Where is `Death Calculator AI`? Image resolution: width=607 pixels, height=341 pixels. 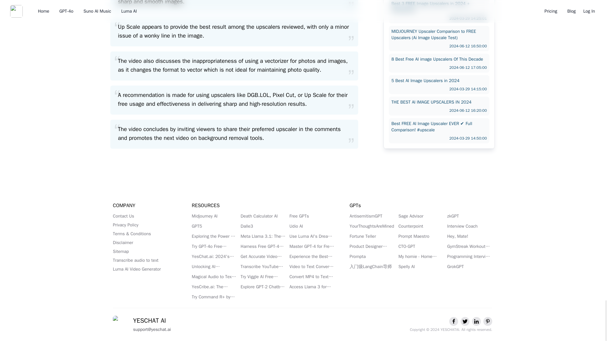
Death Calculator AI is located at coordinates (263, 216).